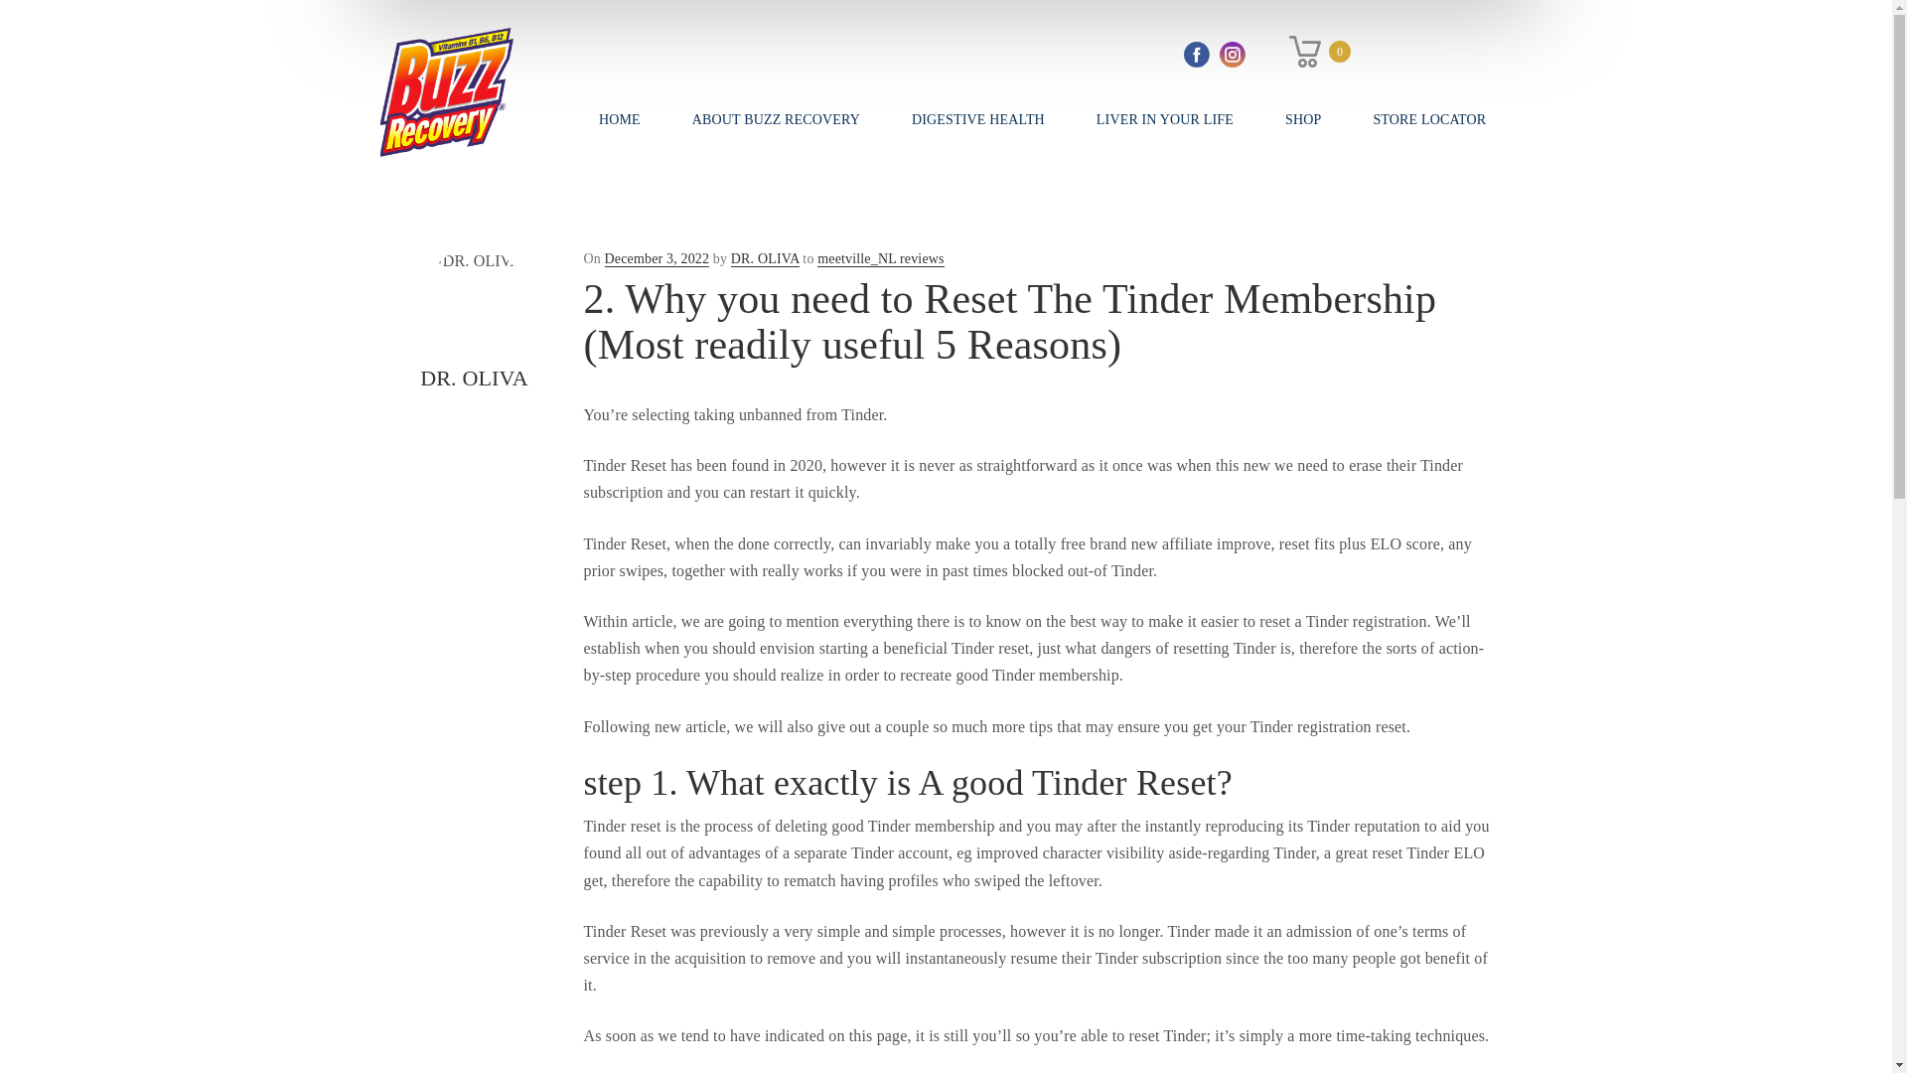 The image size is (1907, 1073). Describe the element at coordinates (1391, 52) in the screenshot. I see `LAN` at that location.